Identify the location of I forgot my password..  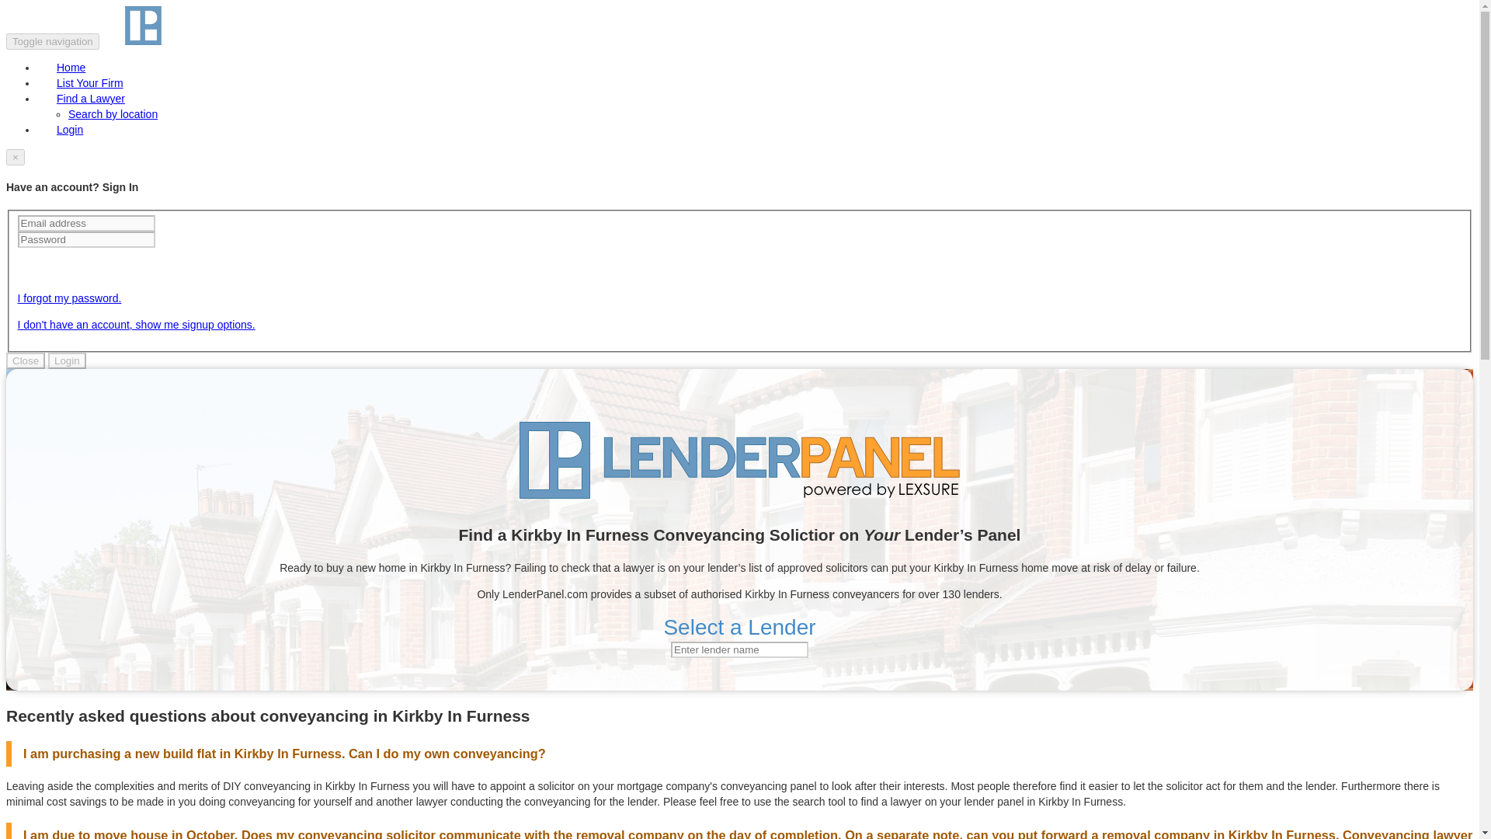
(68, 298).